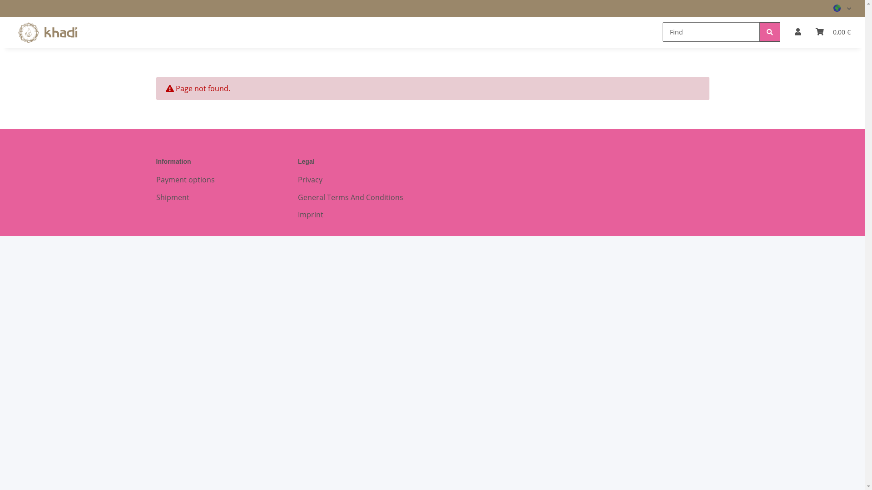 This screenshot has height=490, width=872. I want to click on Please select a language., so click(842, 9).